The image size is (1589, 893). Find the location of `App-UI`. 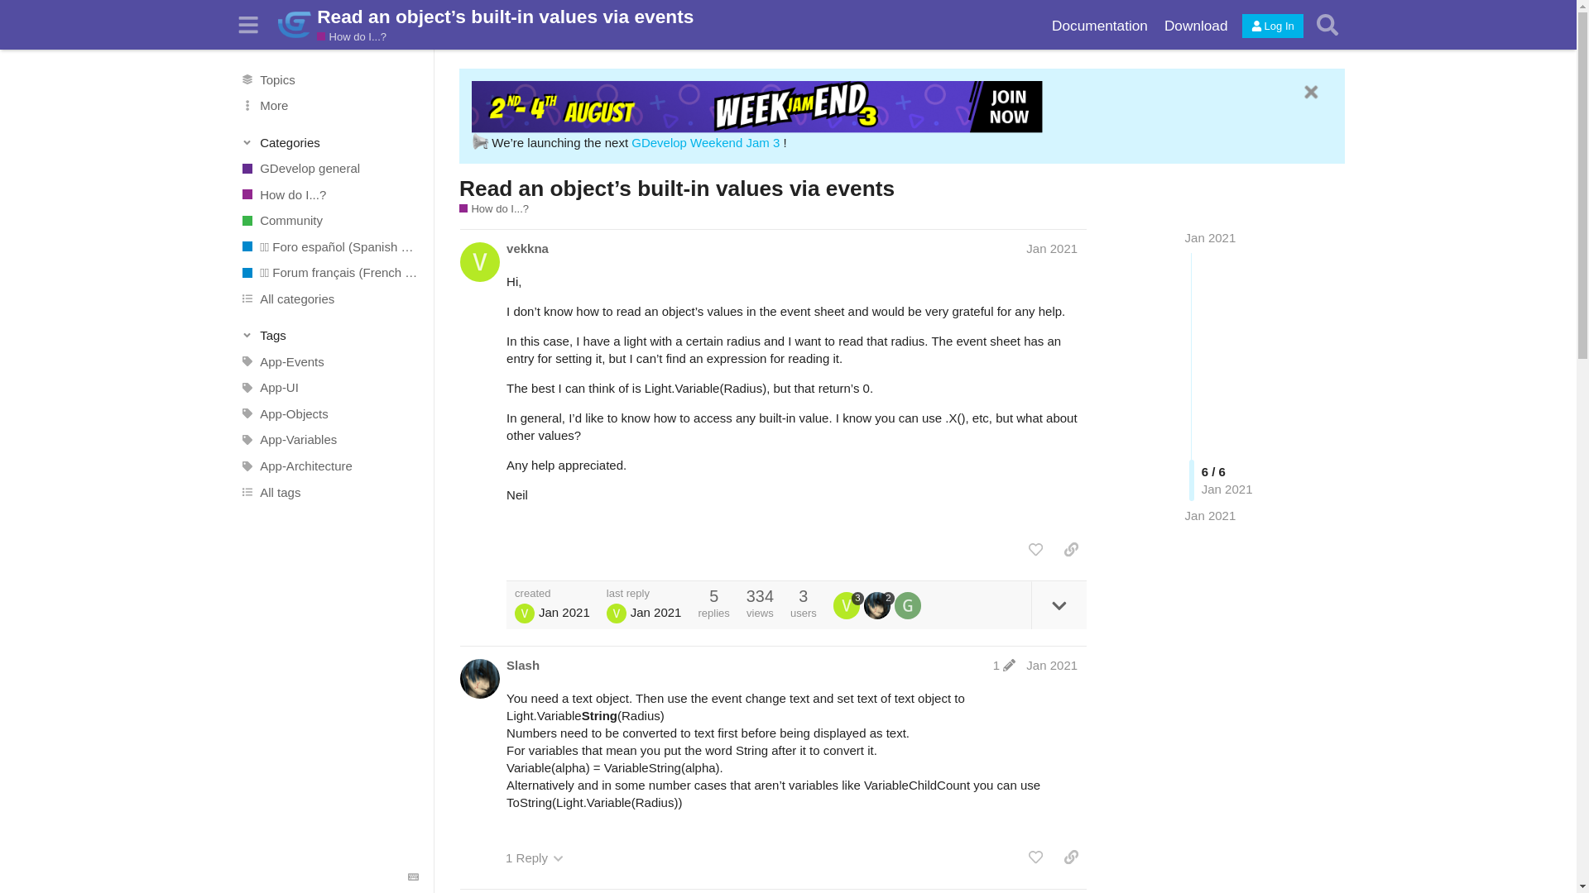

App-UI is located at coordinates (329, 387).